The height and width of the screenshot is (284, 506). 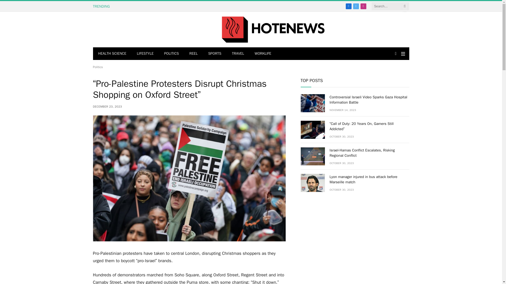 What do you see at coordinates (348, 6) in the screenshot?
I see `Facebook` at bounding box center [348, 6].